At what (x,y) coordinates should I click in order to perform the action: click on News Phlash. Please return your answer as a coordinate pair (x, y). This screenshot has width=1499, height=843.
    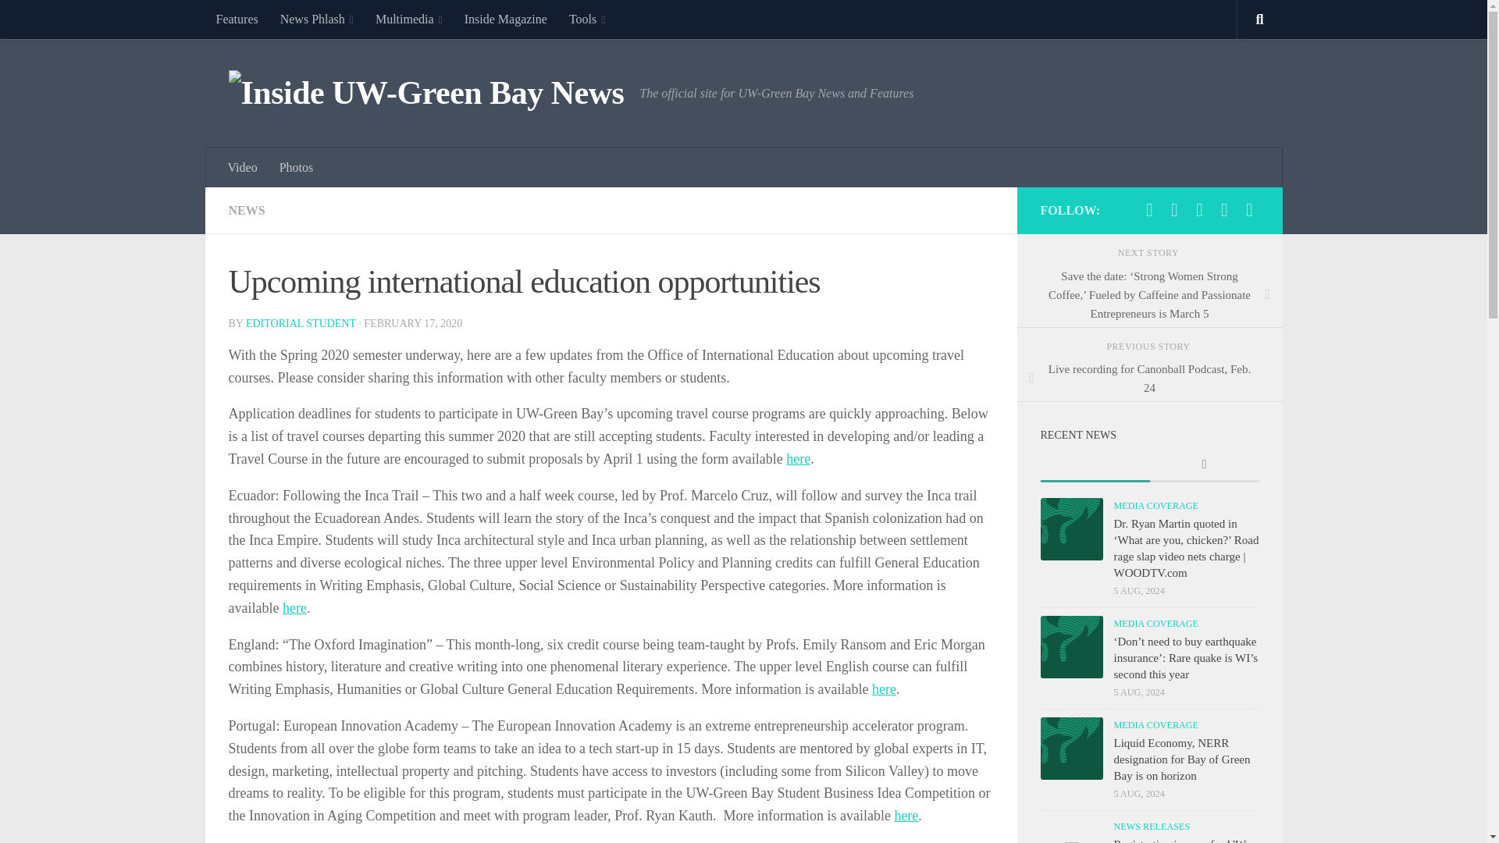
    Looking at the image, I should click on (317, 19).